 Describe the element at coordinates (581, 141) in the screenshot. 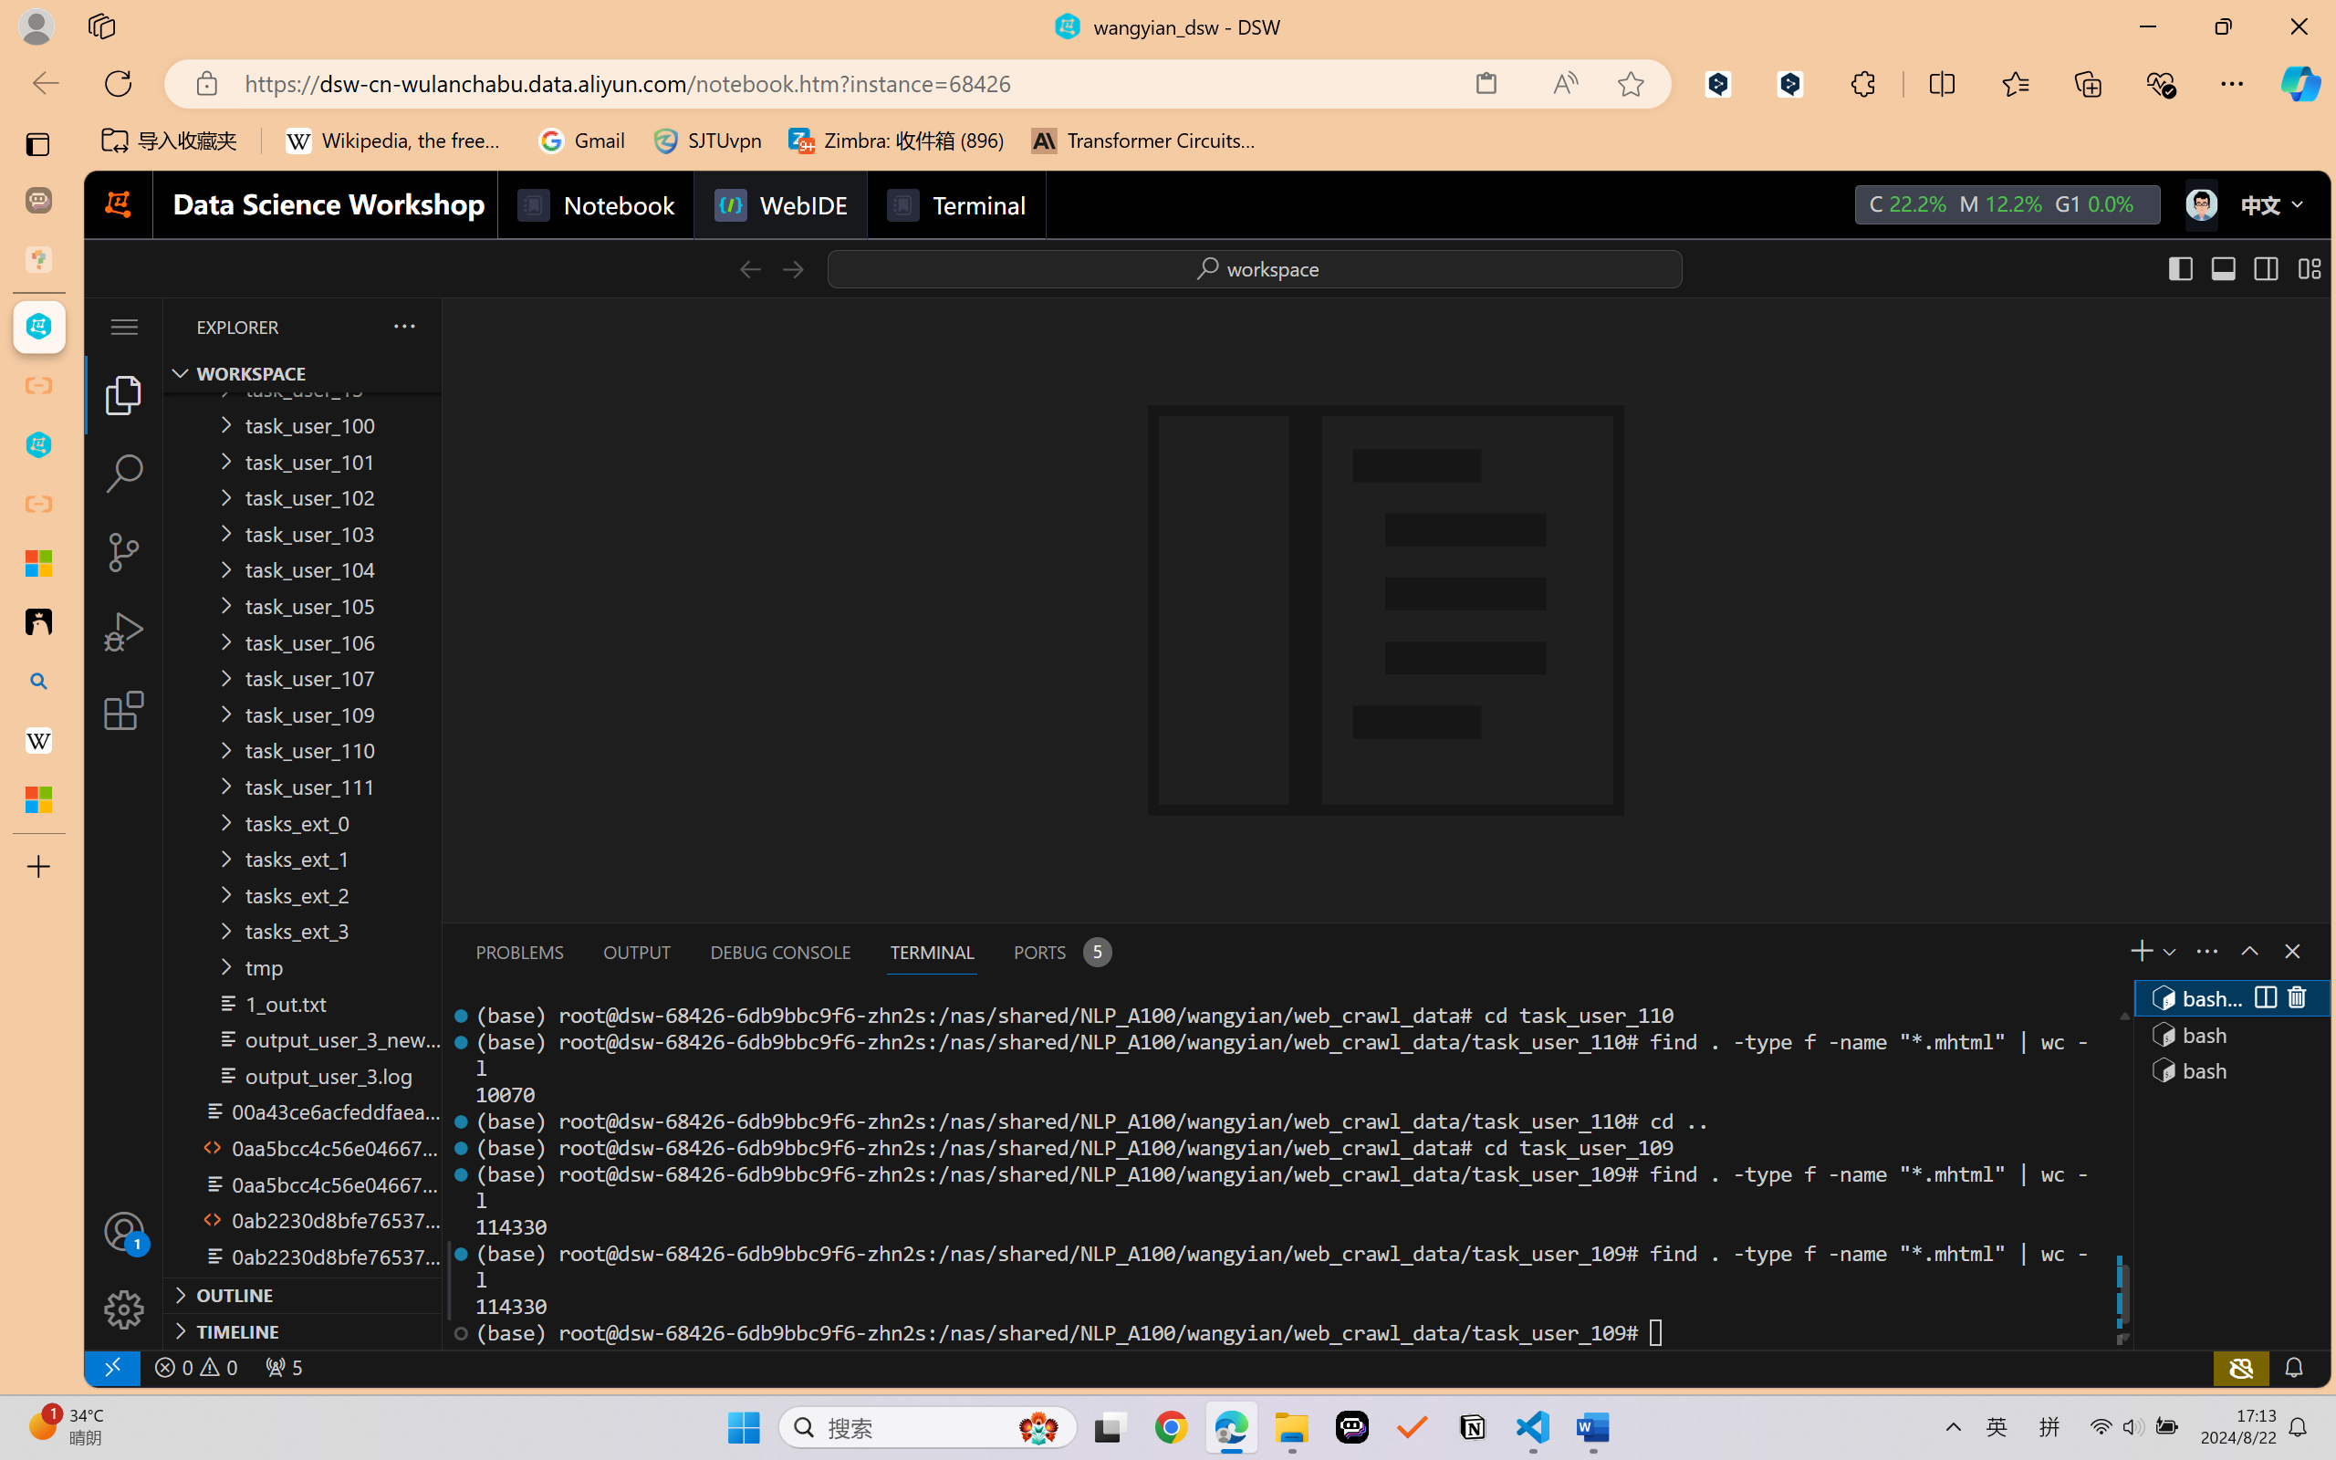

I see `Gmail` at that location.